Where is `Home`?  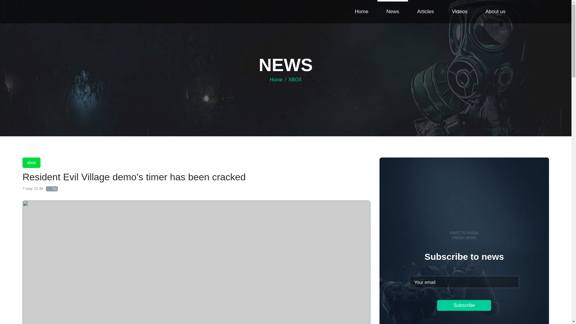 Home is located at coordinates (362, 12).